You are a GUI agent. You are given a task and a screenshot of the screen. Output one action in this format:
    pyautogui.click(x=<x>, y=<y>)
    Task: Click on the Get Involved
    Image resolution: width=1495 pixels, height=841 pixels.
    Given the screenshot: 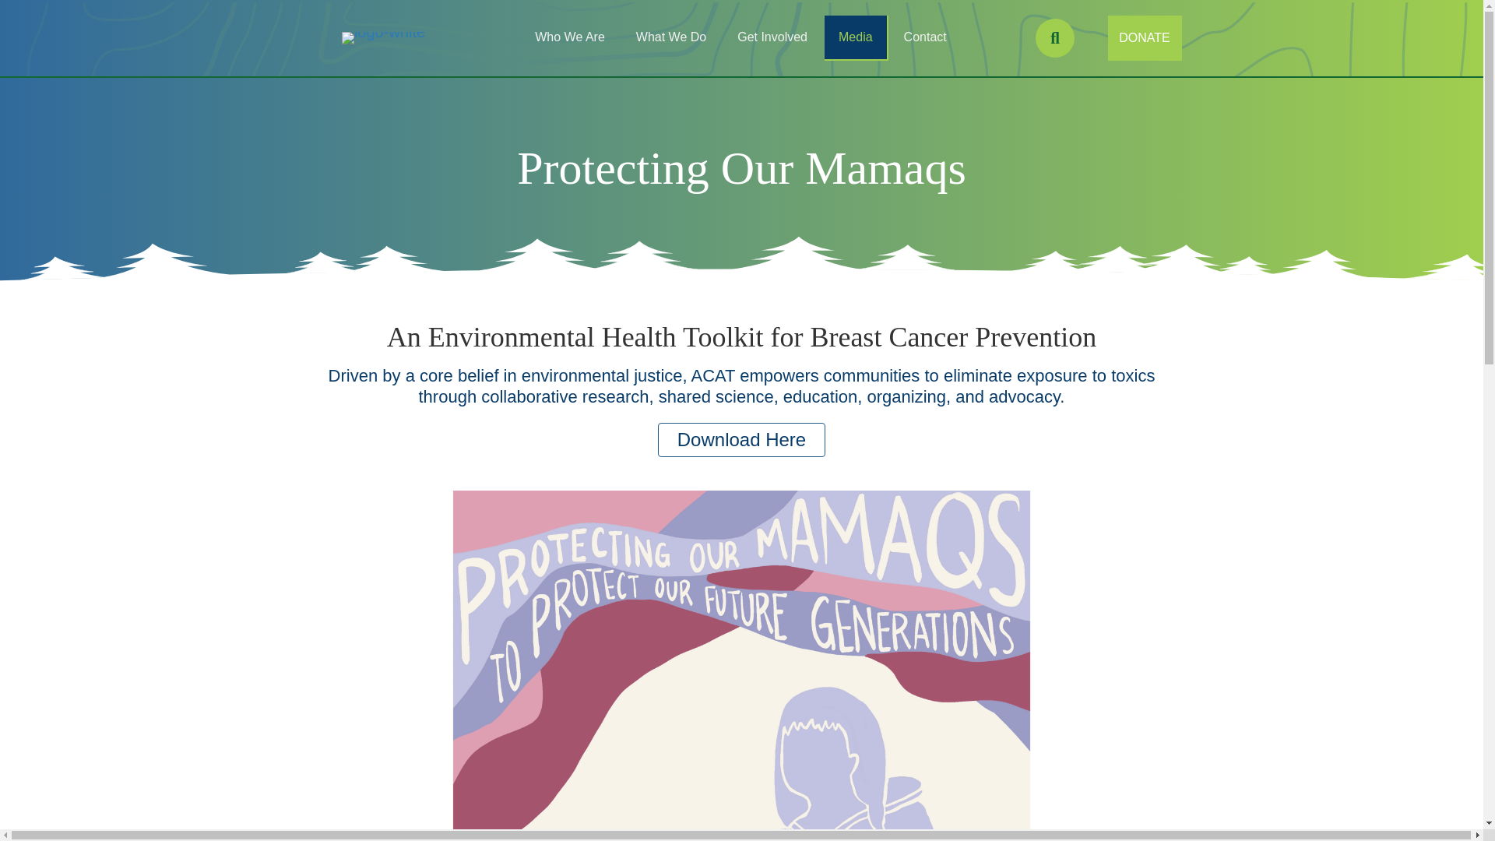 What is the action you would take?
    pyautogui.click(x=773, y=37)
    